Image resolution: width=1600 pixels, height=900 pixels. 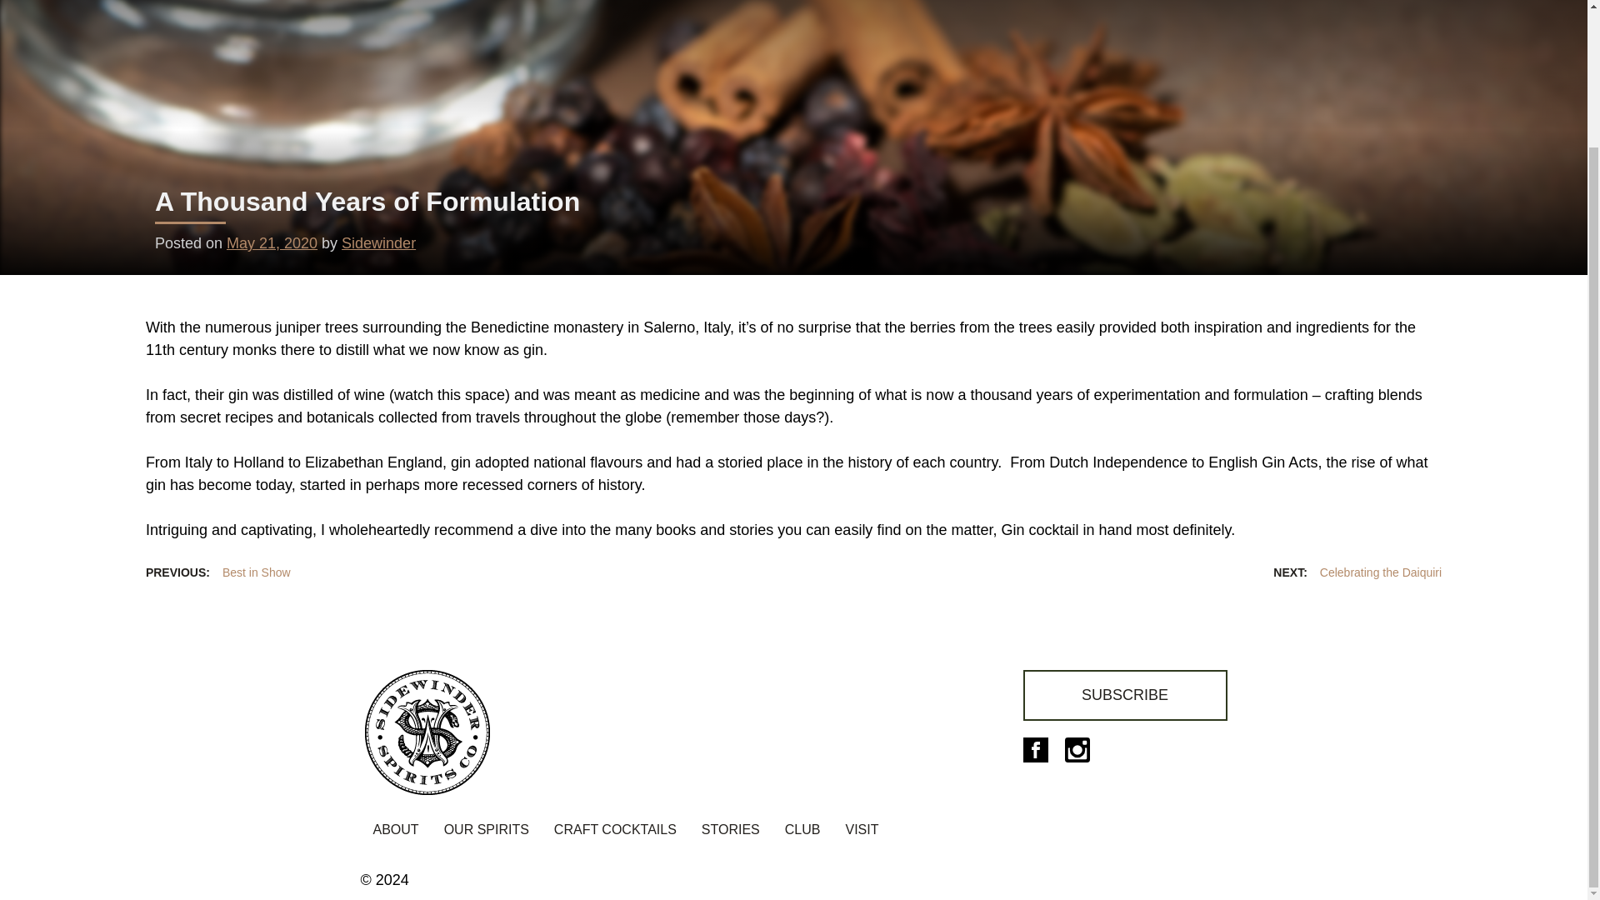 What do you see at coordinates (487, 832) in the screenshot?
I see `OUR SPIRITS` at bounding box center [487, 832].